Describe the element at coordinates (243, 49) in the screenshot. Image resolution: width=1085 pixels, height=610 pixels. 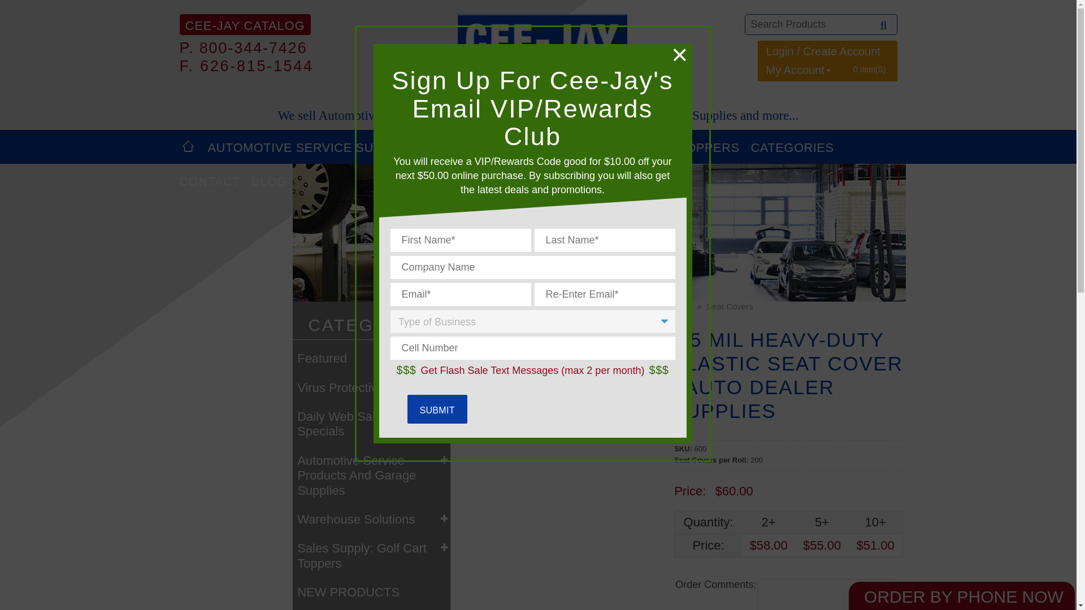
I see `P. 800-344-7426` at that location.